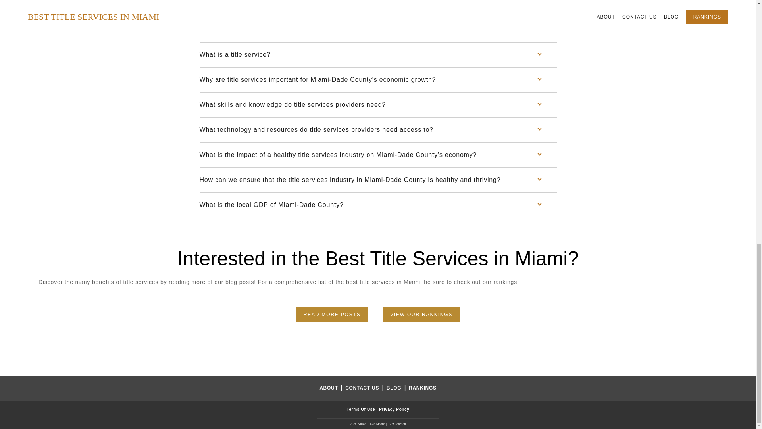 The height and width of the screenshot is (429, 762). What do you see at coordinates (394, 388) in the screenshot?
I see `BLOG` at bounding box center [394, 388].